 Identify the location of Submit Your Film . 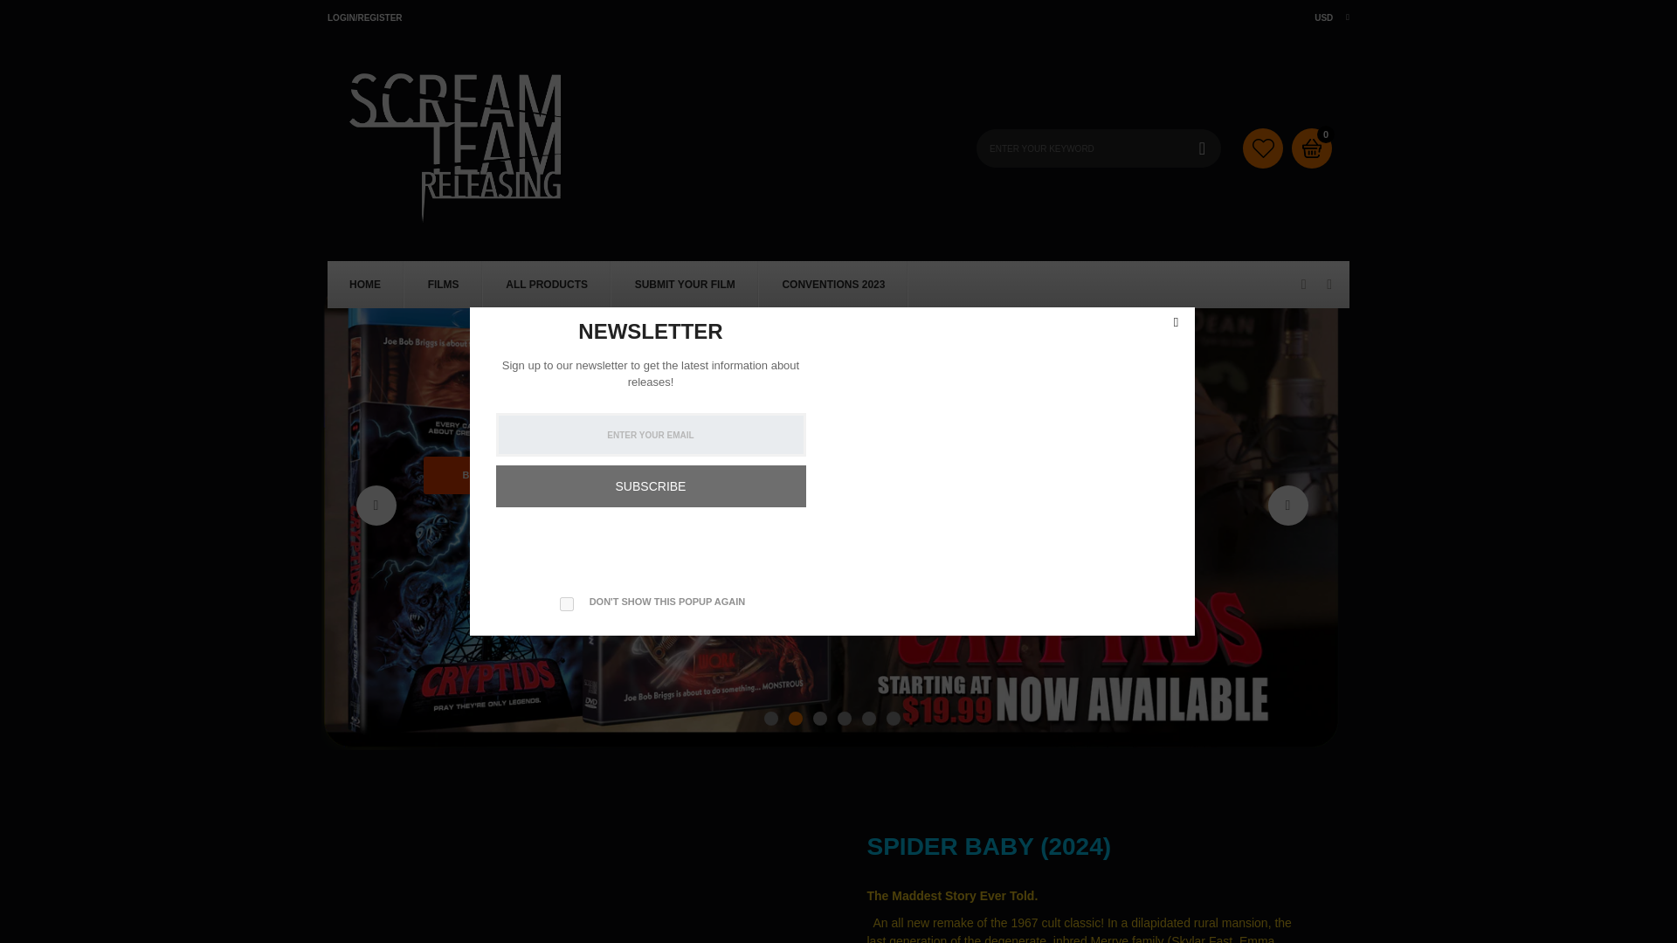
(685, 285).